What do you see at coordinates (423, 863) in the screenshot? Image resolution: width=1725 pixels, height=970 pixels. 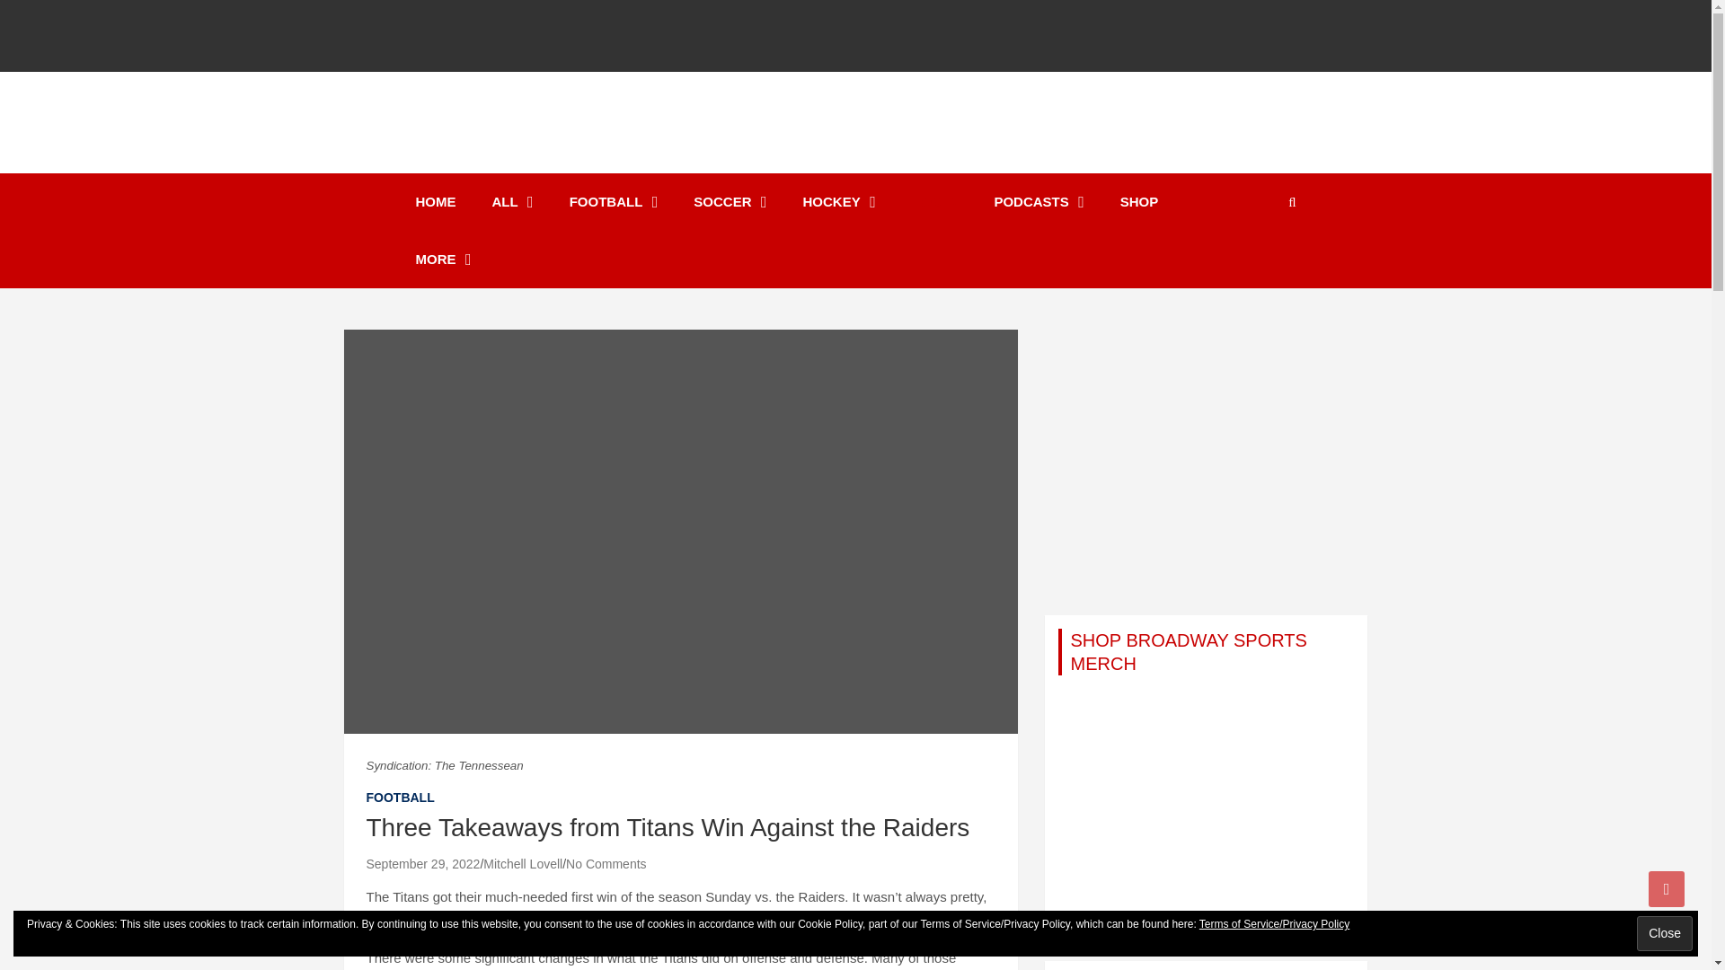 I see `Three Takeaways from Titans Win Against the Raiders` at bounding box center [423, 863].